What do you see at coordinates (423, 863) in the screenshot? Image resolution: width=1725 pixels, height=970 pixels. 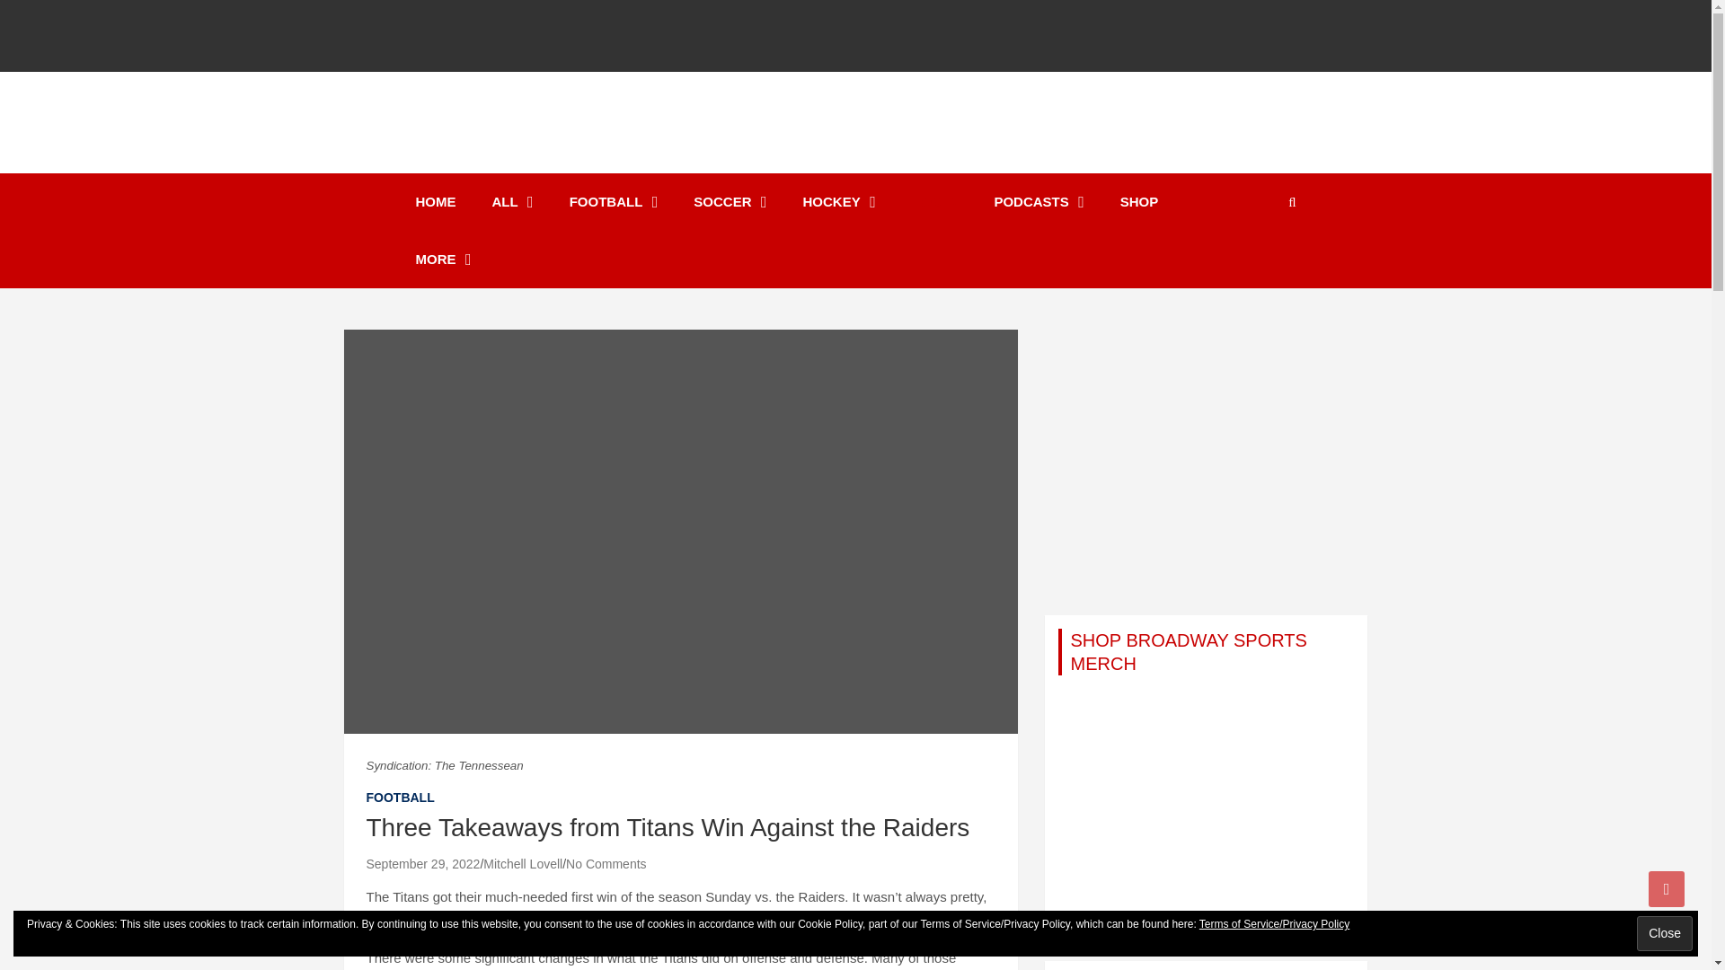 I see `Three Takeaways from Titans Win Against the Raiders` at bounding box center [423, 863].